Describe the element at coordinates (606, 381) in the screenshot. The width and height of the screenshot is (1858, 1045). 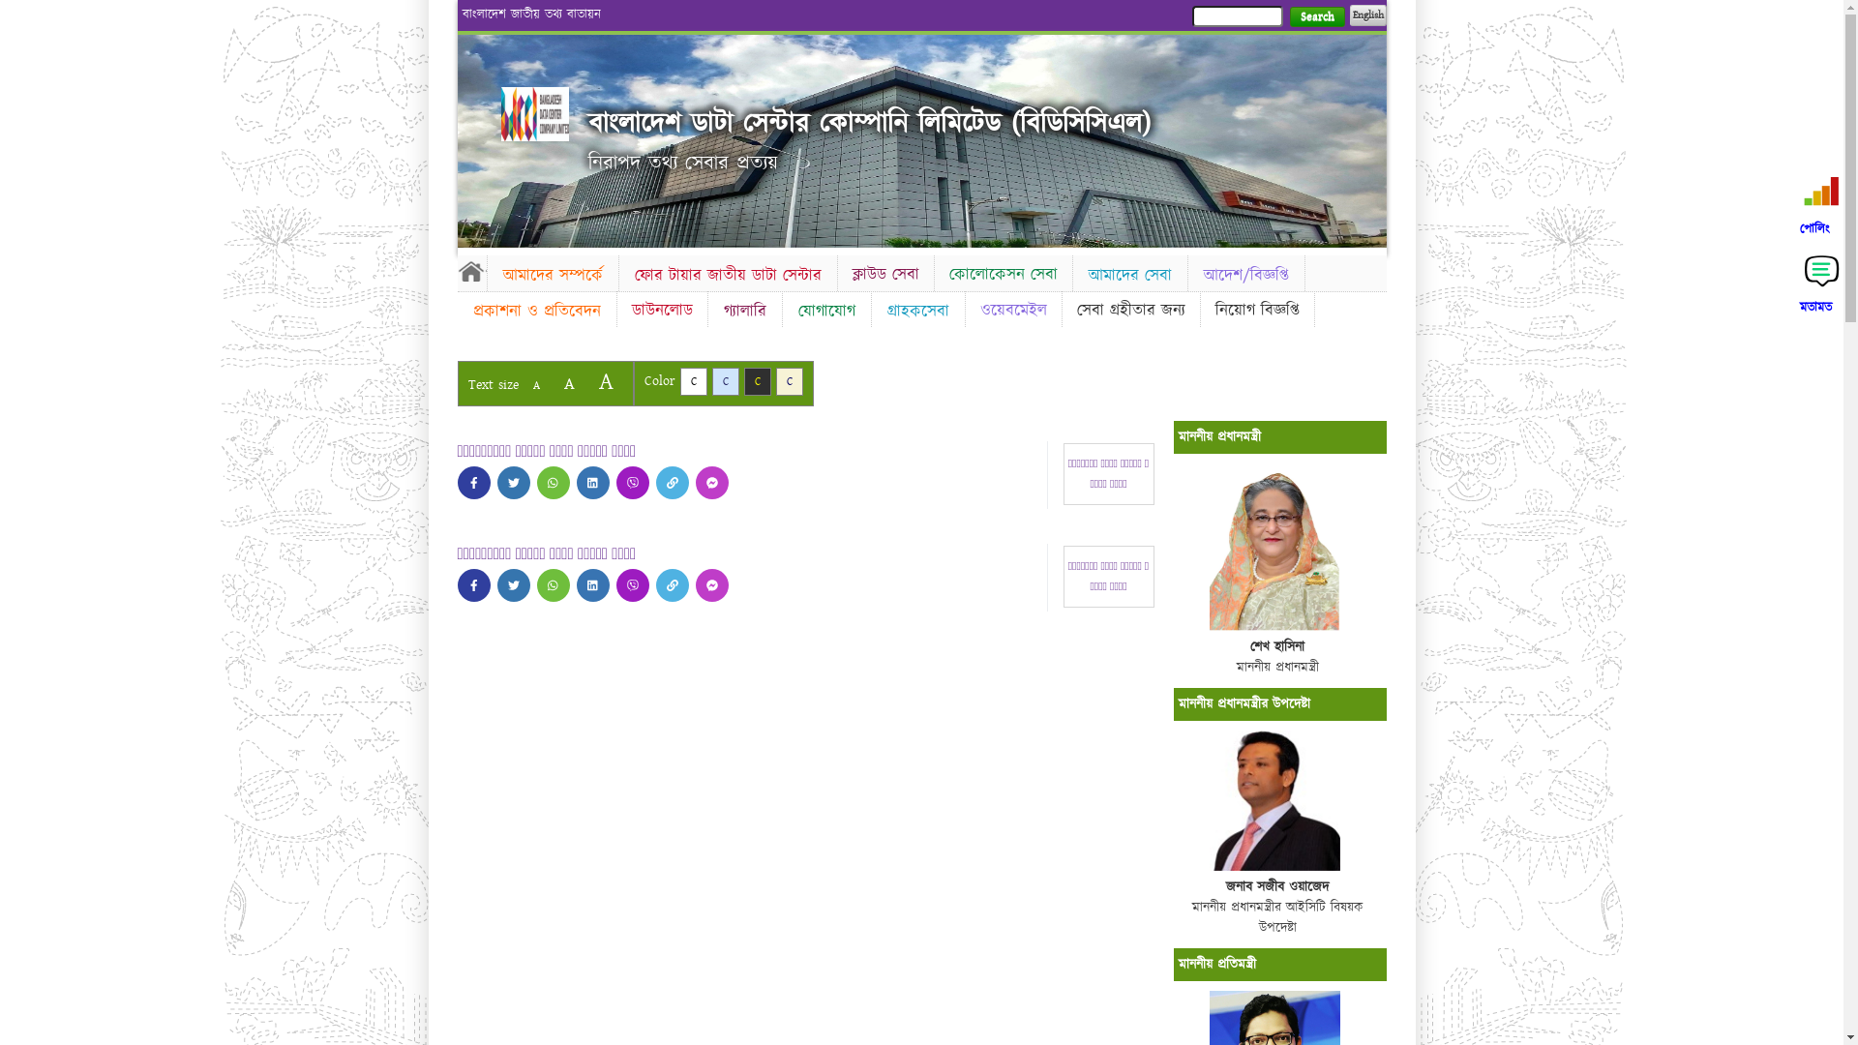
I see `A` at that location.